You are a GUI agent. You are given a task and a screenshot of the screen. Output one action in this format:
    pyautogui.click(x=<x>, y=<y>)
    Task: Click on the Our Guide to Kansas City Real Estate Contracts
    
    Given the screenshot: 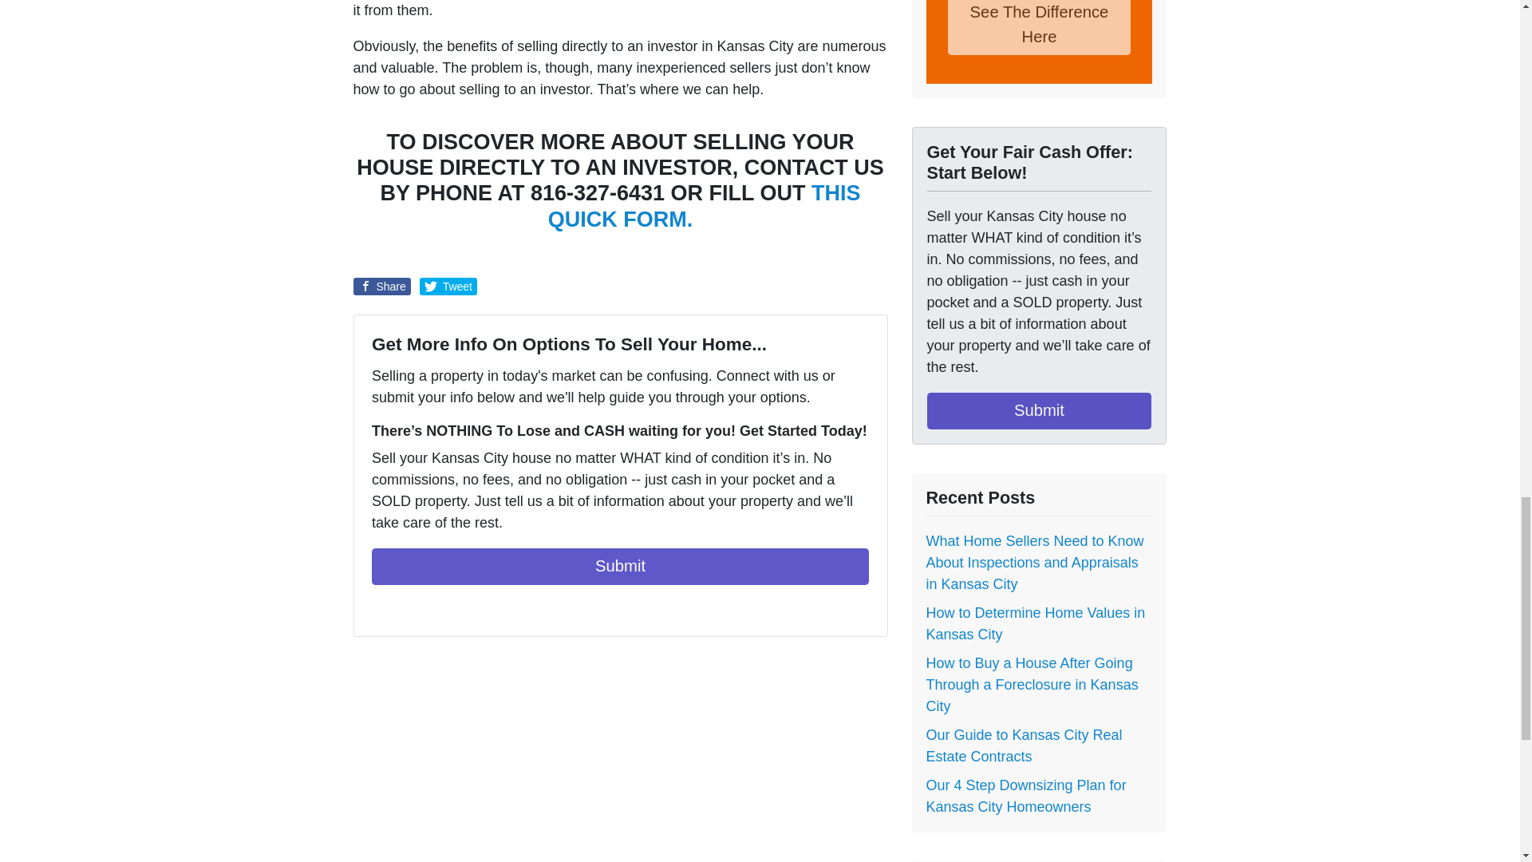 What is the action you would take?
    pyautogui.click(x=1023, y=745)
    